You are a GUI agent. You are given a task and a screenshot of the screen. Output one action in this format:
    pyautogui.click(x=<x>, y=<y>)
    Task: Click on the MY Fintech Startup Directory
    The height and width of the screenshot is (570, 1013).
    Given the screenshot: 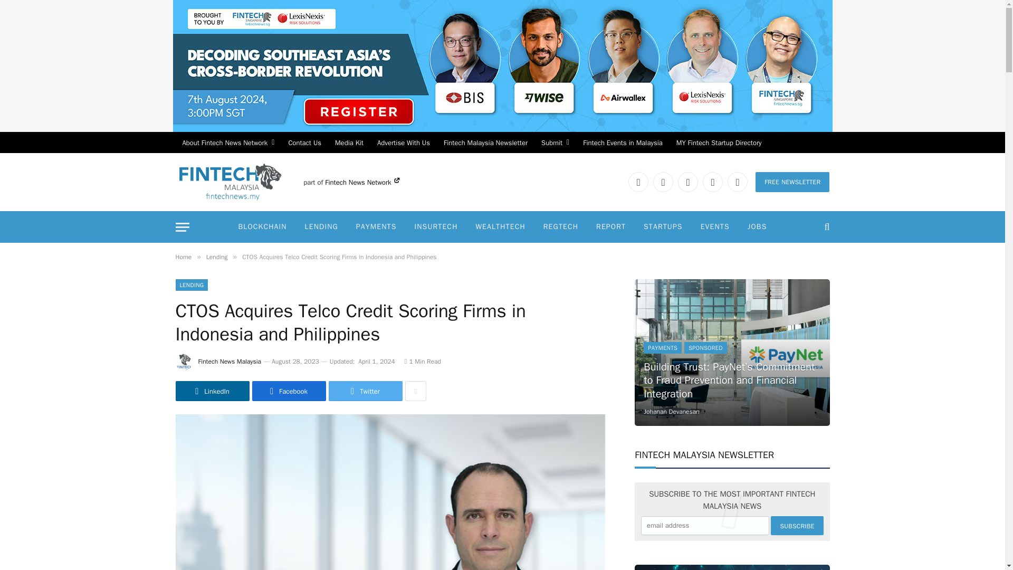 What is the action you would take?
    pyautogui.click(x=719, y=142)
    